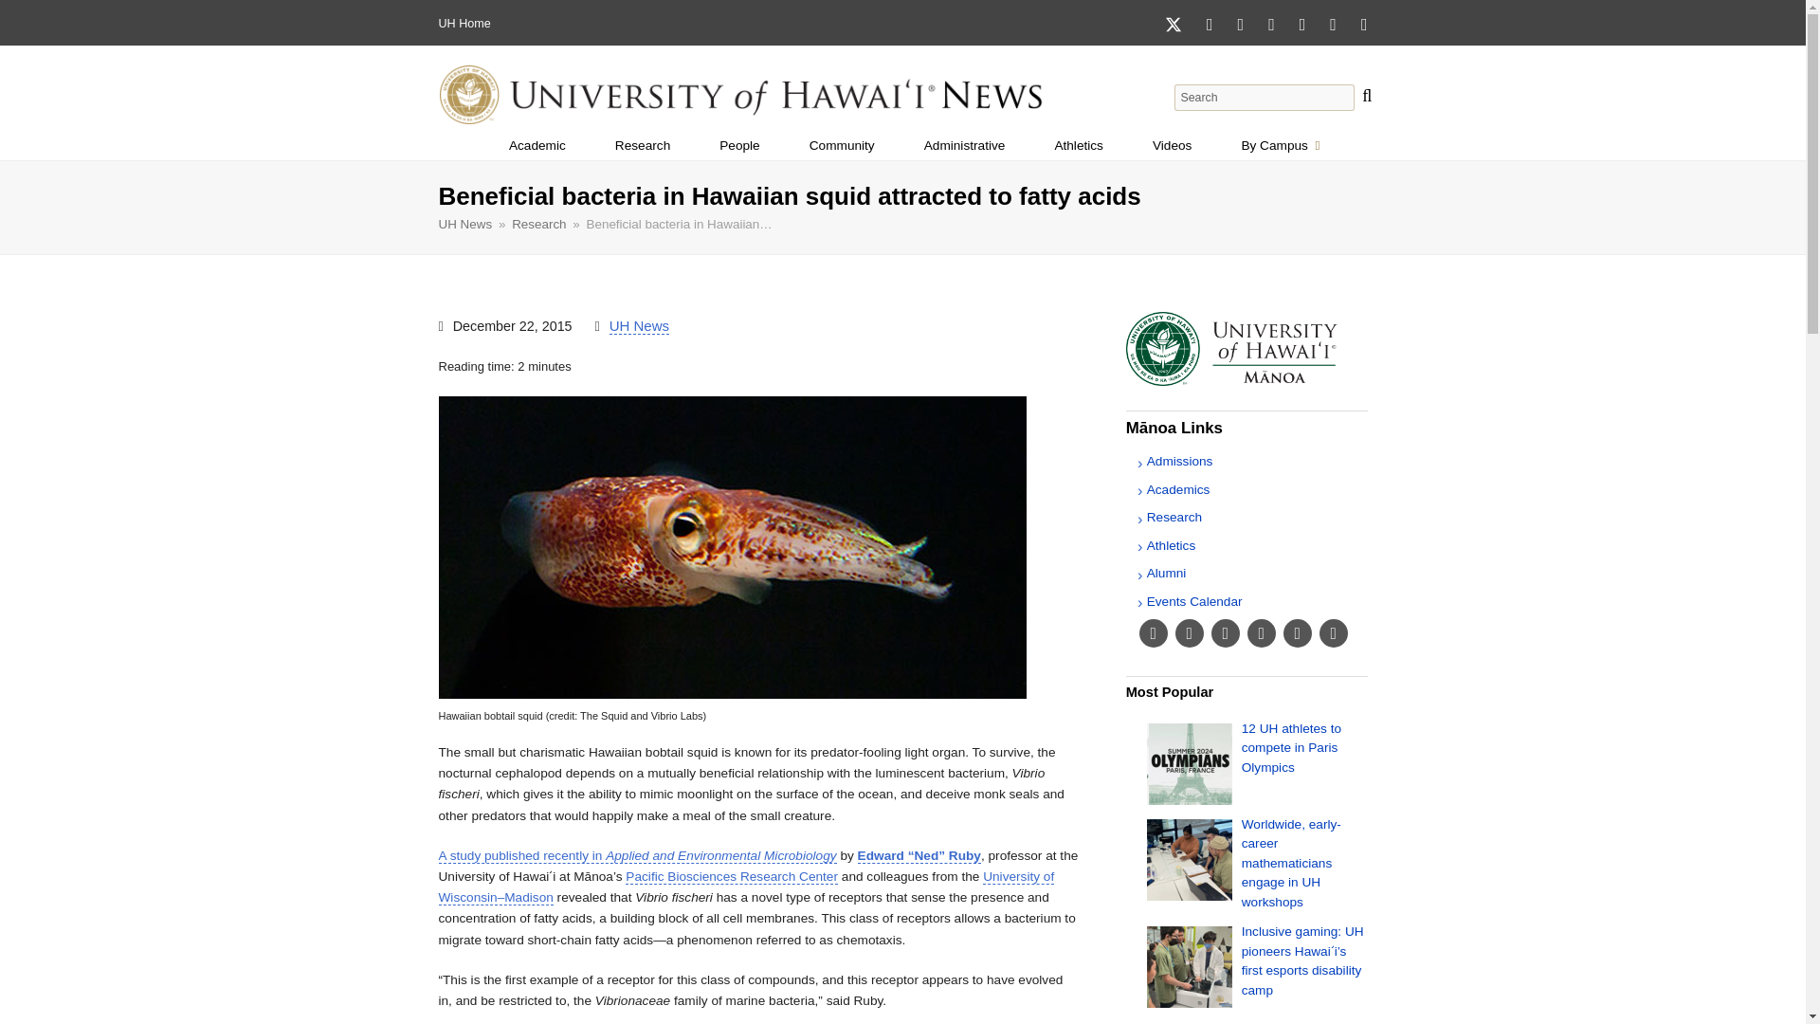 The width and height of the screenshot is (1820, 1024). I want to click on People, so click(464, 24).